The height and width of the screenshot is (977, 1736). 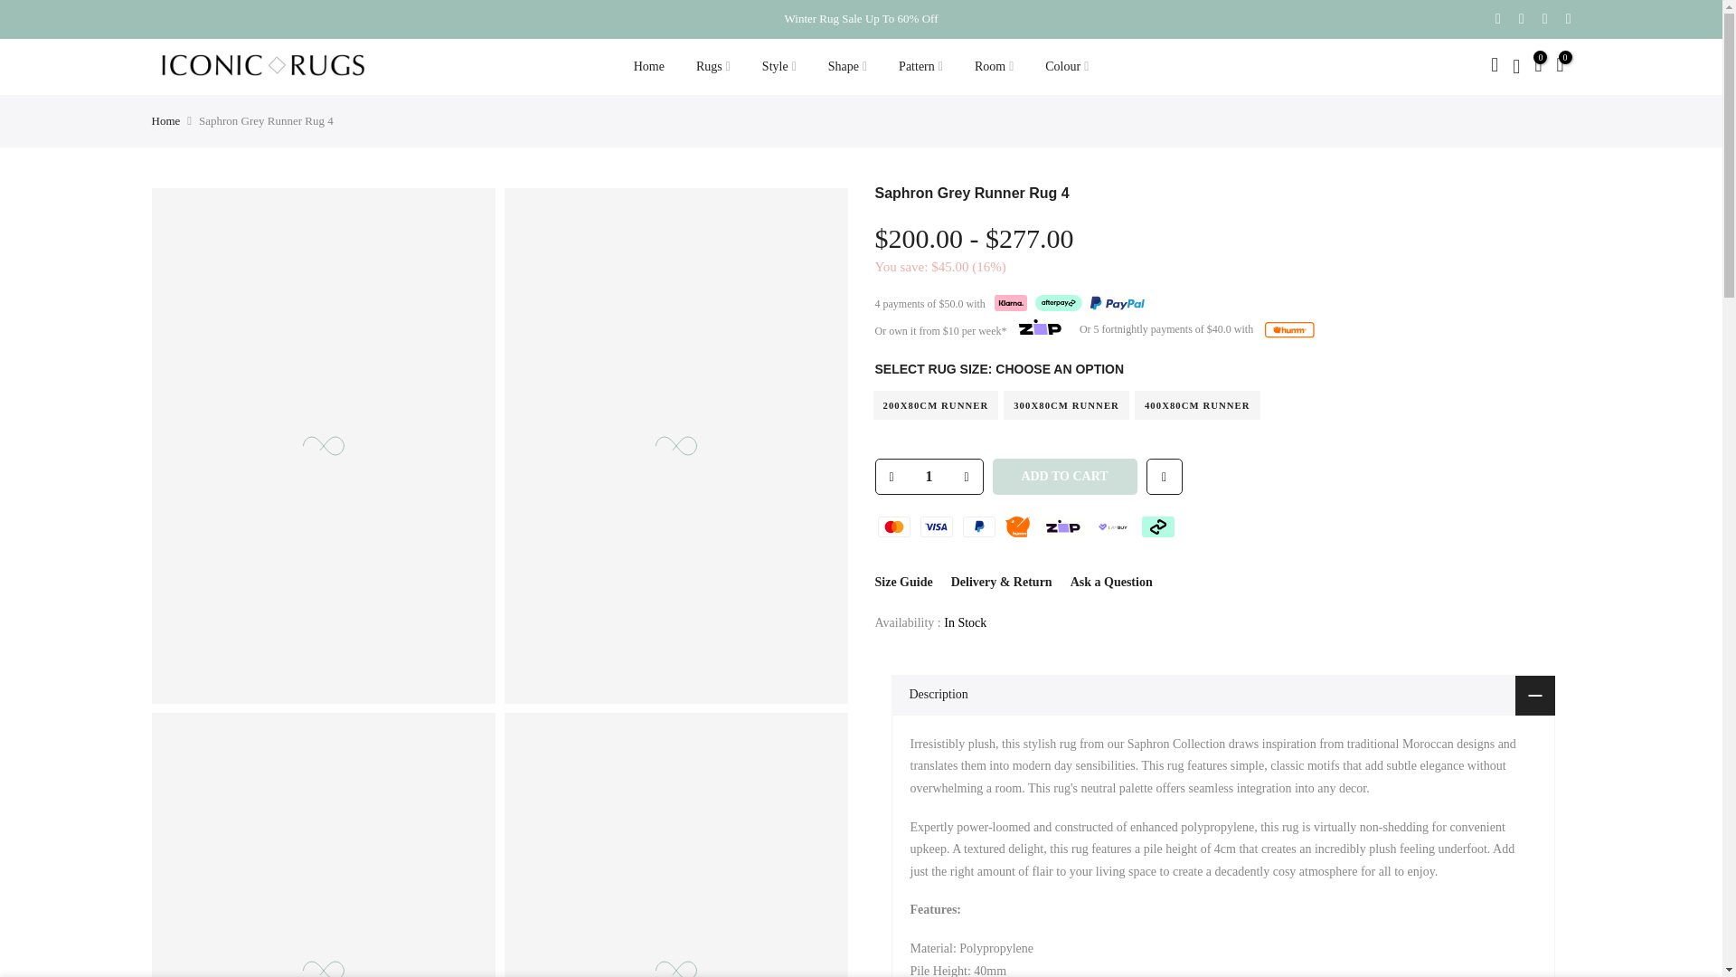 What do you see at coordinates (779, 67) in the screenshot?
I see `Style` at bounding box center [779, 67].